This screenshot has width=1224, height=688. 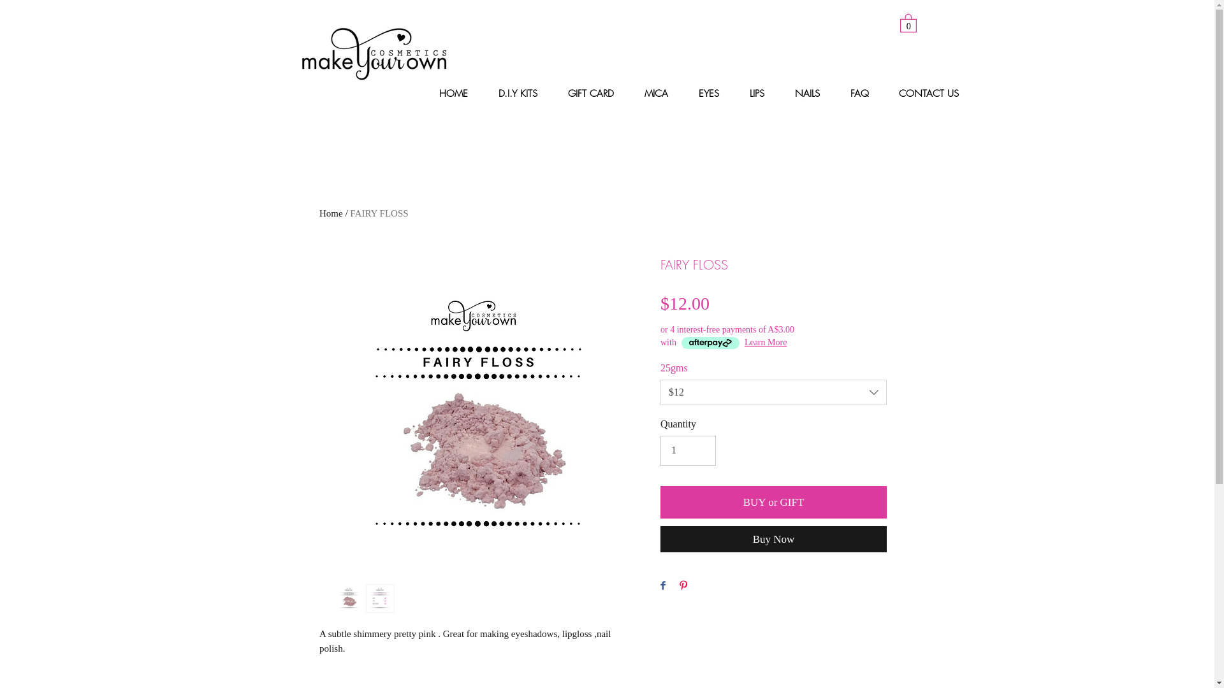 I want to click on HOME, so click(x=459, y=94).